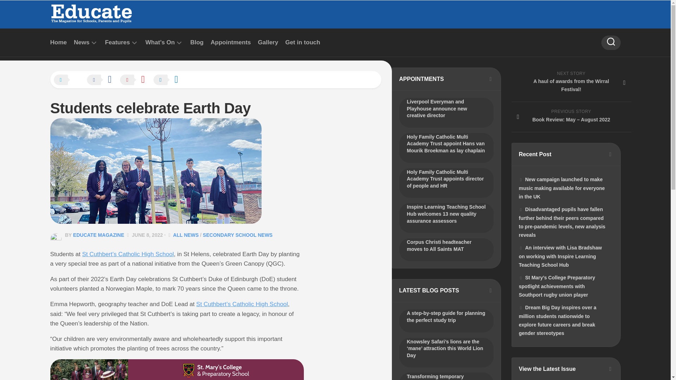 This screenshot has width=676, height=380. I want to click on Share on Pinterest, so click(136, 80).